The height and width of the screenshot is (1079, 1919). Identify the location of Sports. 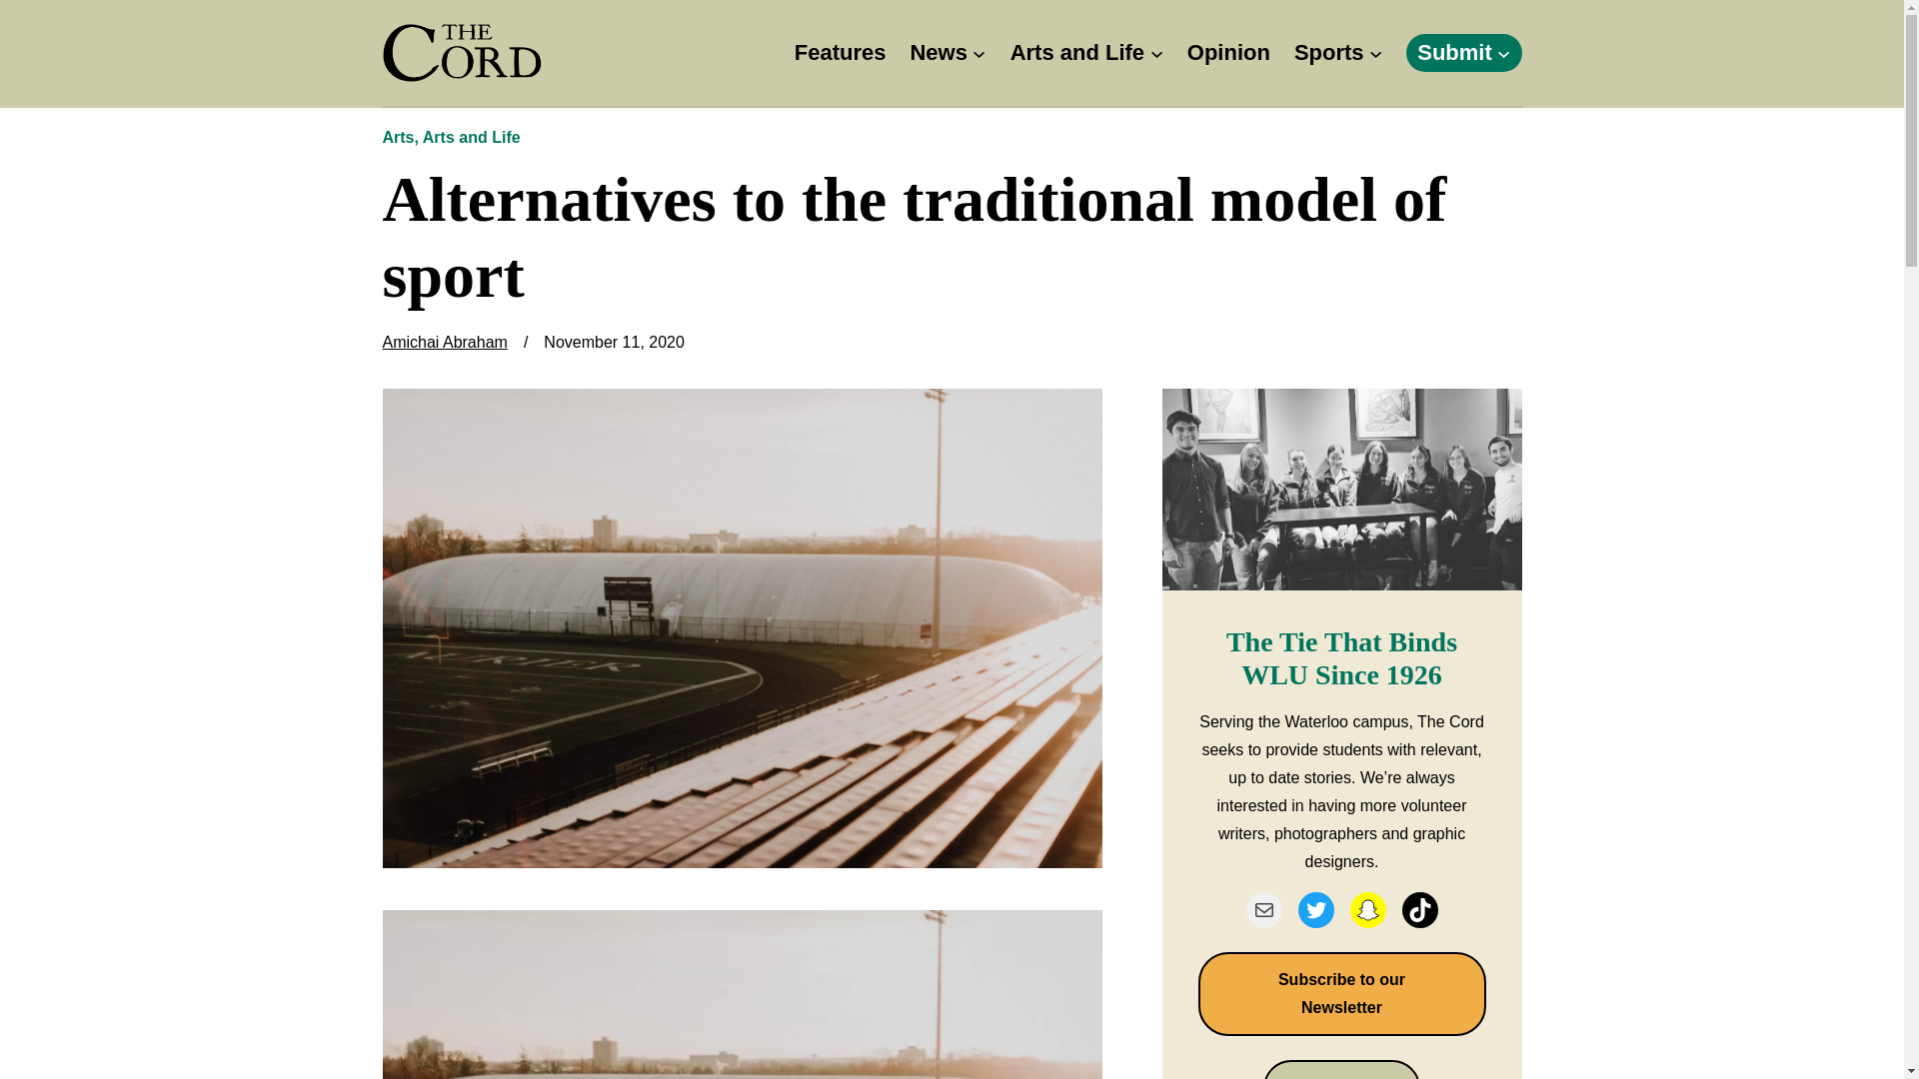
(1329, 53).